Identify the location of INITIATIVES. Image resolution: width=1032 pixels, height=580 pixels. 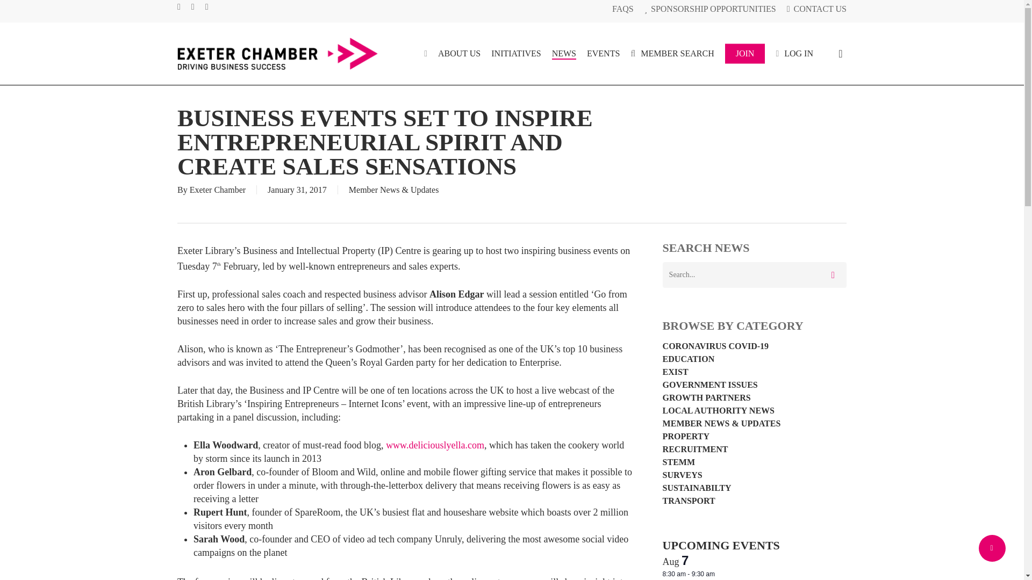
(516, 54).